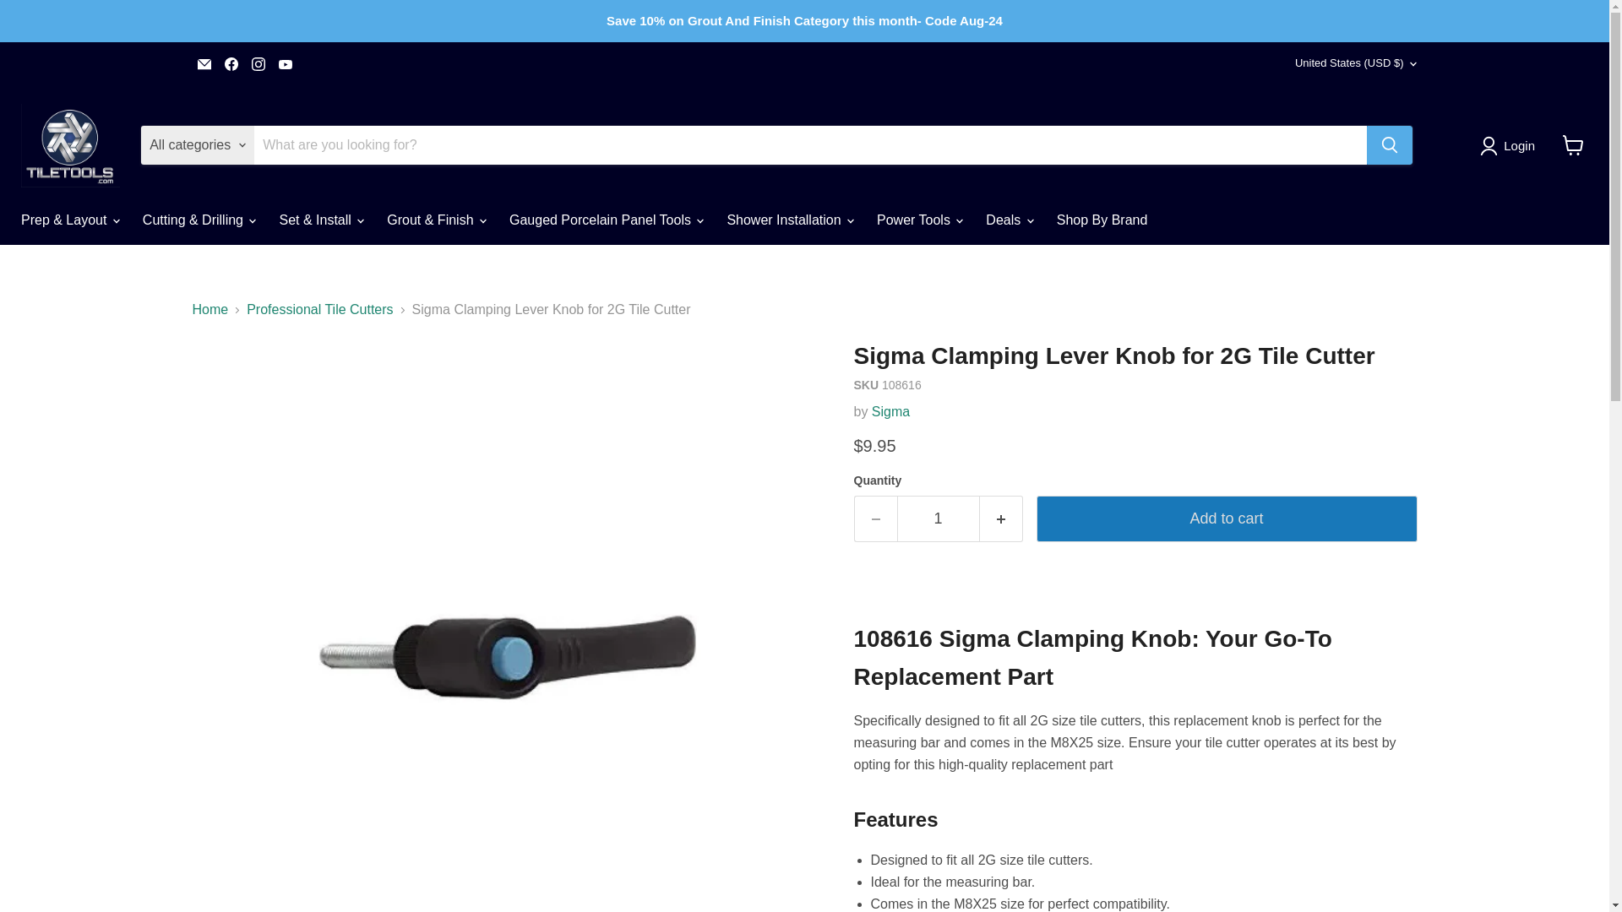  Describe the element at coordinates (204, 63) in the screenshot. I see `Email` at that location.